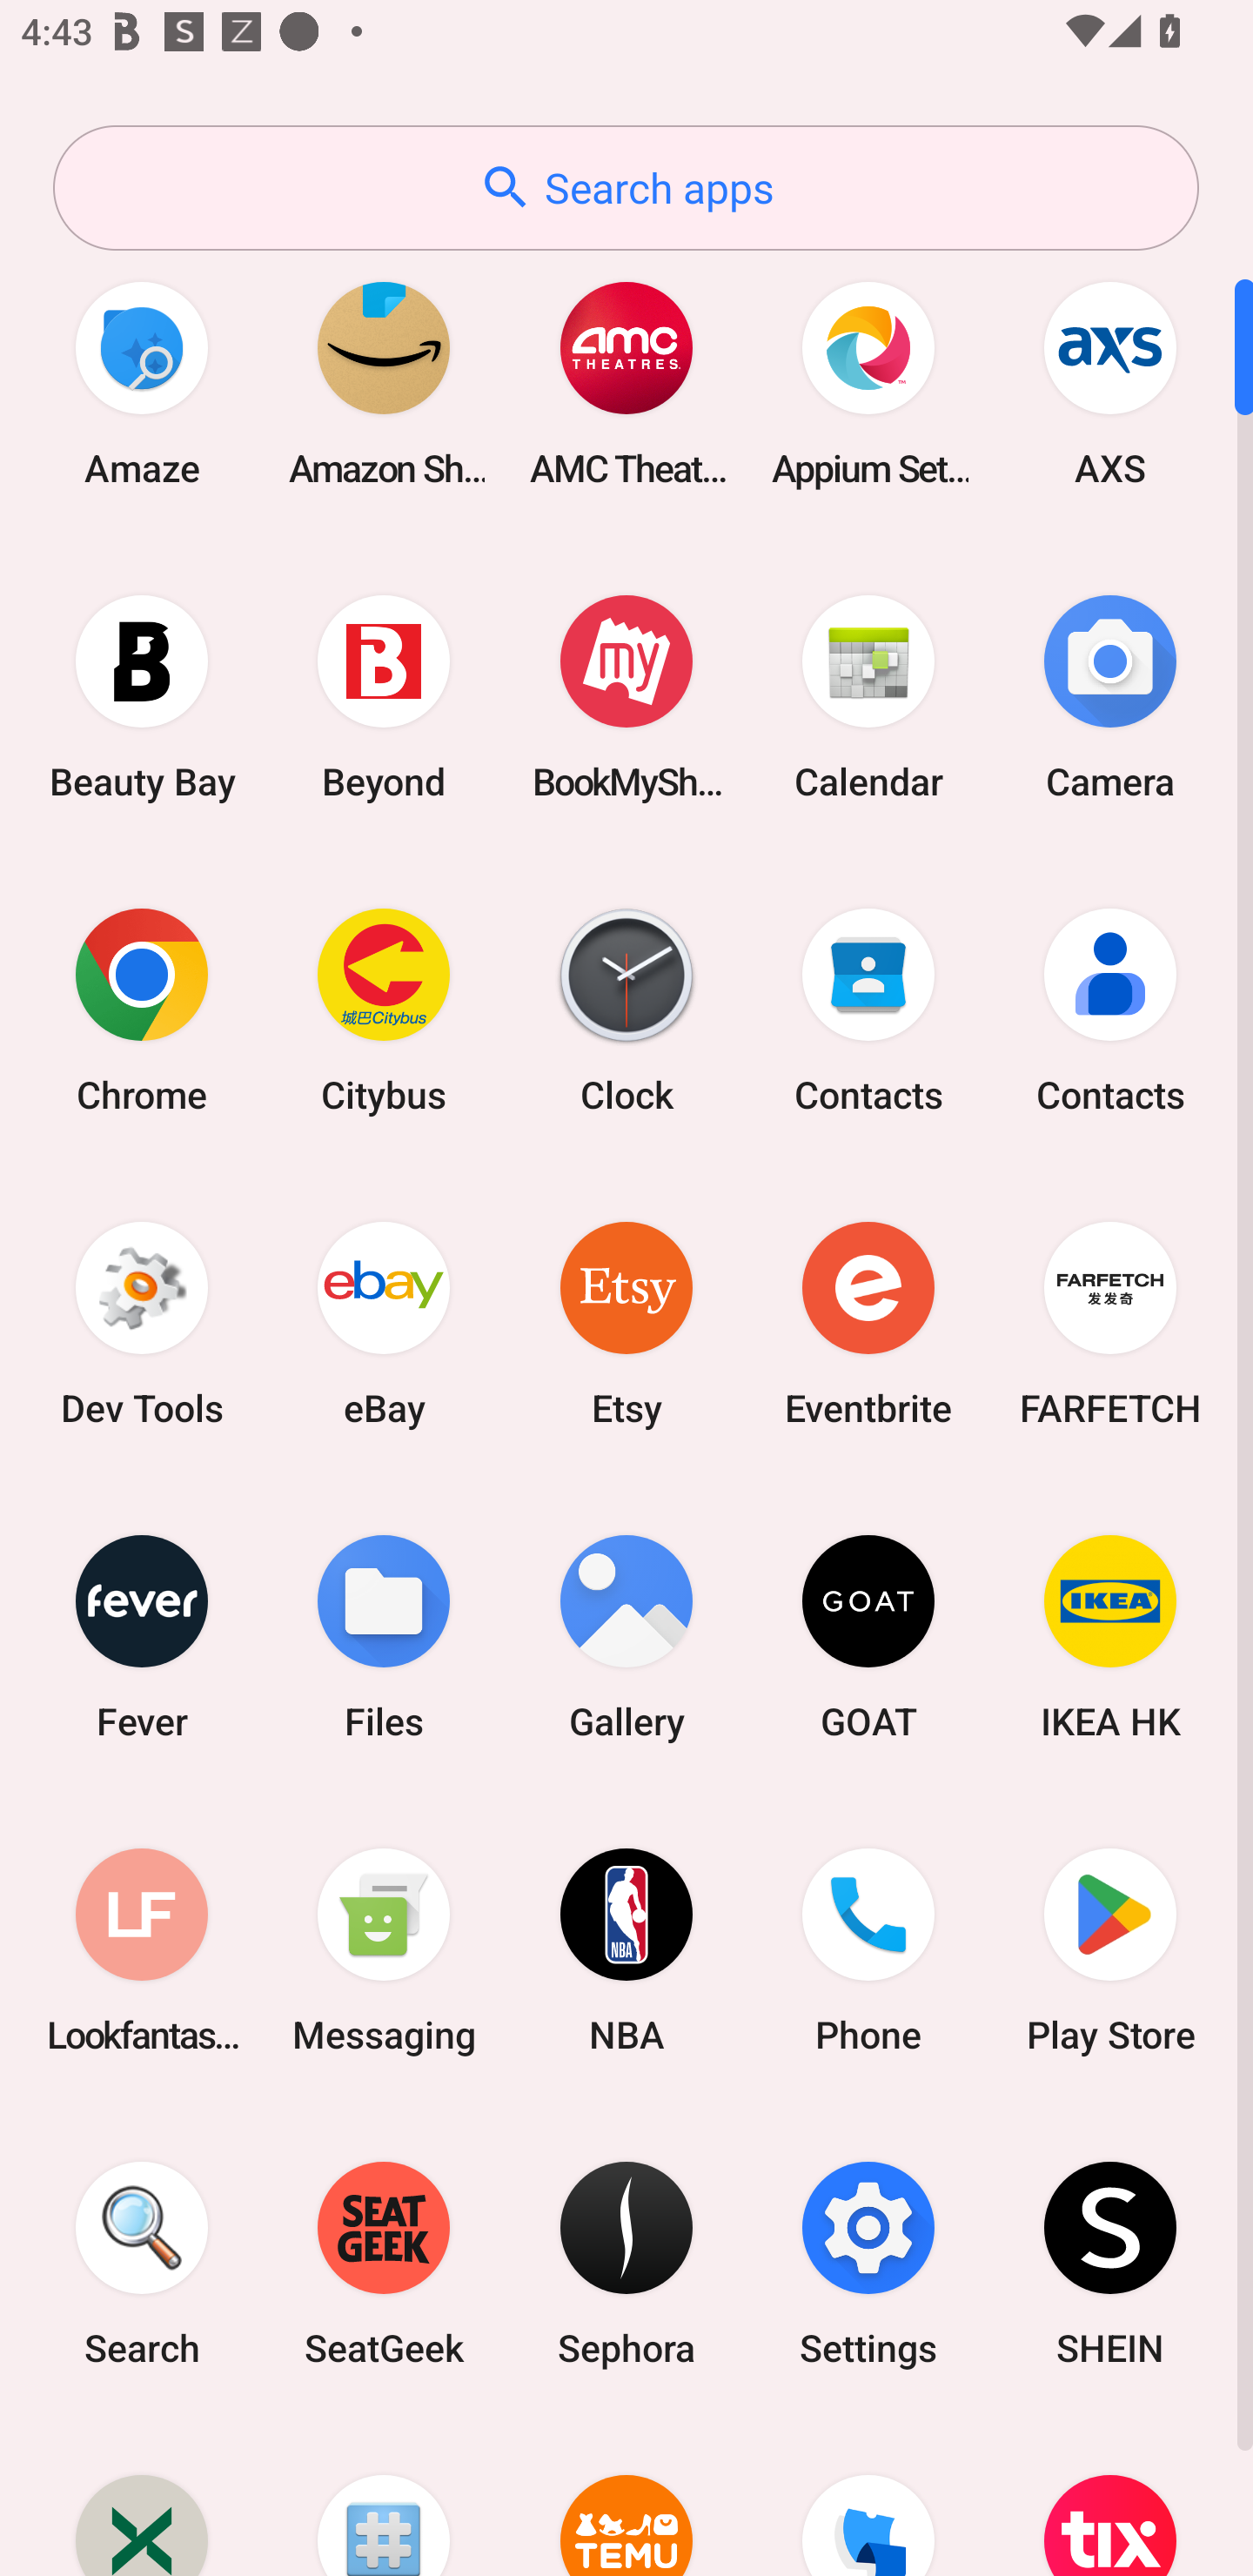  What do you see at coordinates (626, 2499) in the screenshot?
I see `Temu` at bounding box center [626, 2499].